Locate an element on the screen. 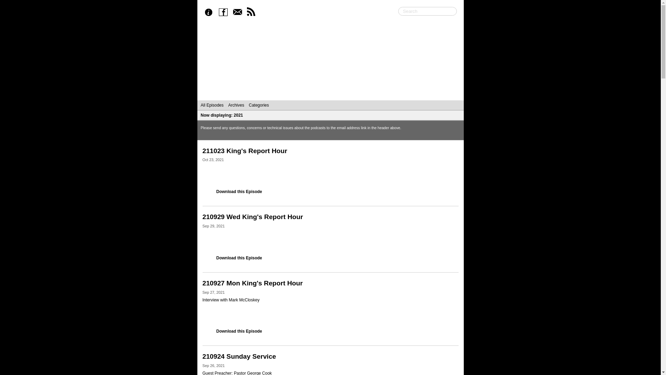 This screenshot has width=666, height=375. 210927 Mon King's Report Hour is located at coordinates (331, 285).